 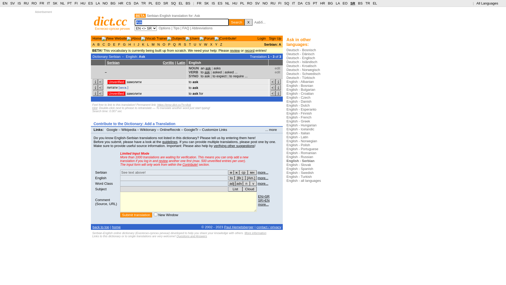 I want to click on Deutsch - Bosnisch, so click(x=301, y=50).